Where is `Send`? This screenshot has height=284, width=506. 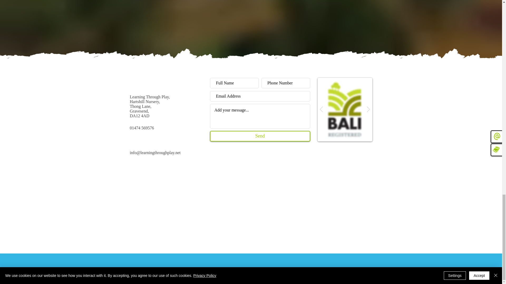 Send is located at coordinates (260, 136).